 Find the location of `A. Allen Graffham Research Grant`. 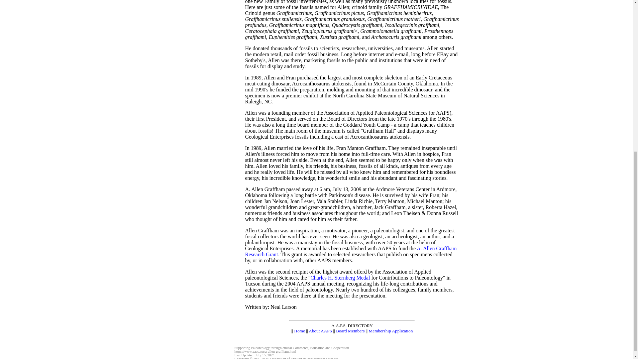

A. Allen Graffham Research Grant is located at coordinates (351, 251).